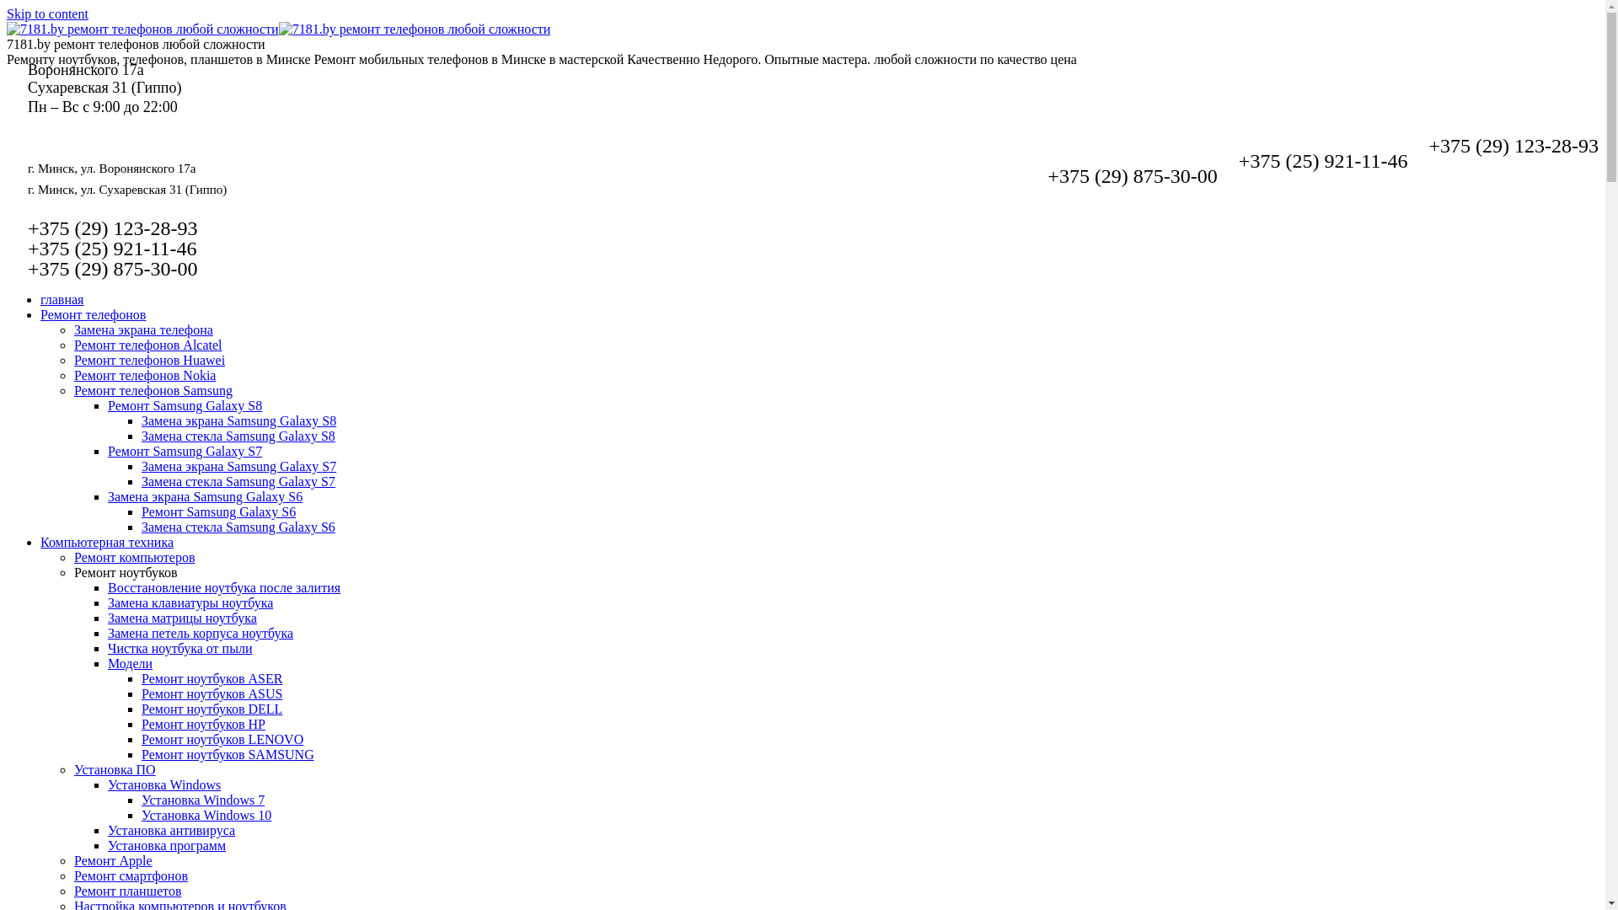  What do you see at coordinates (113, 249) in the screenshot?
I see `+375 (25) 921-11-46` at bounding box center [113, 249].